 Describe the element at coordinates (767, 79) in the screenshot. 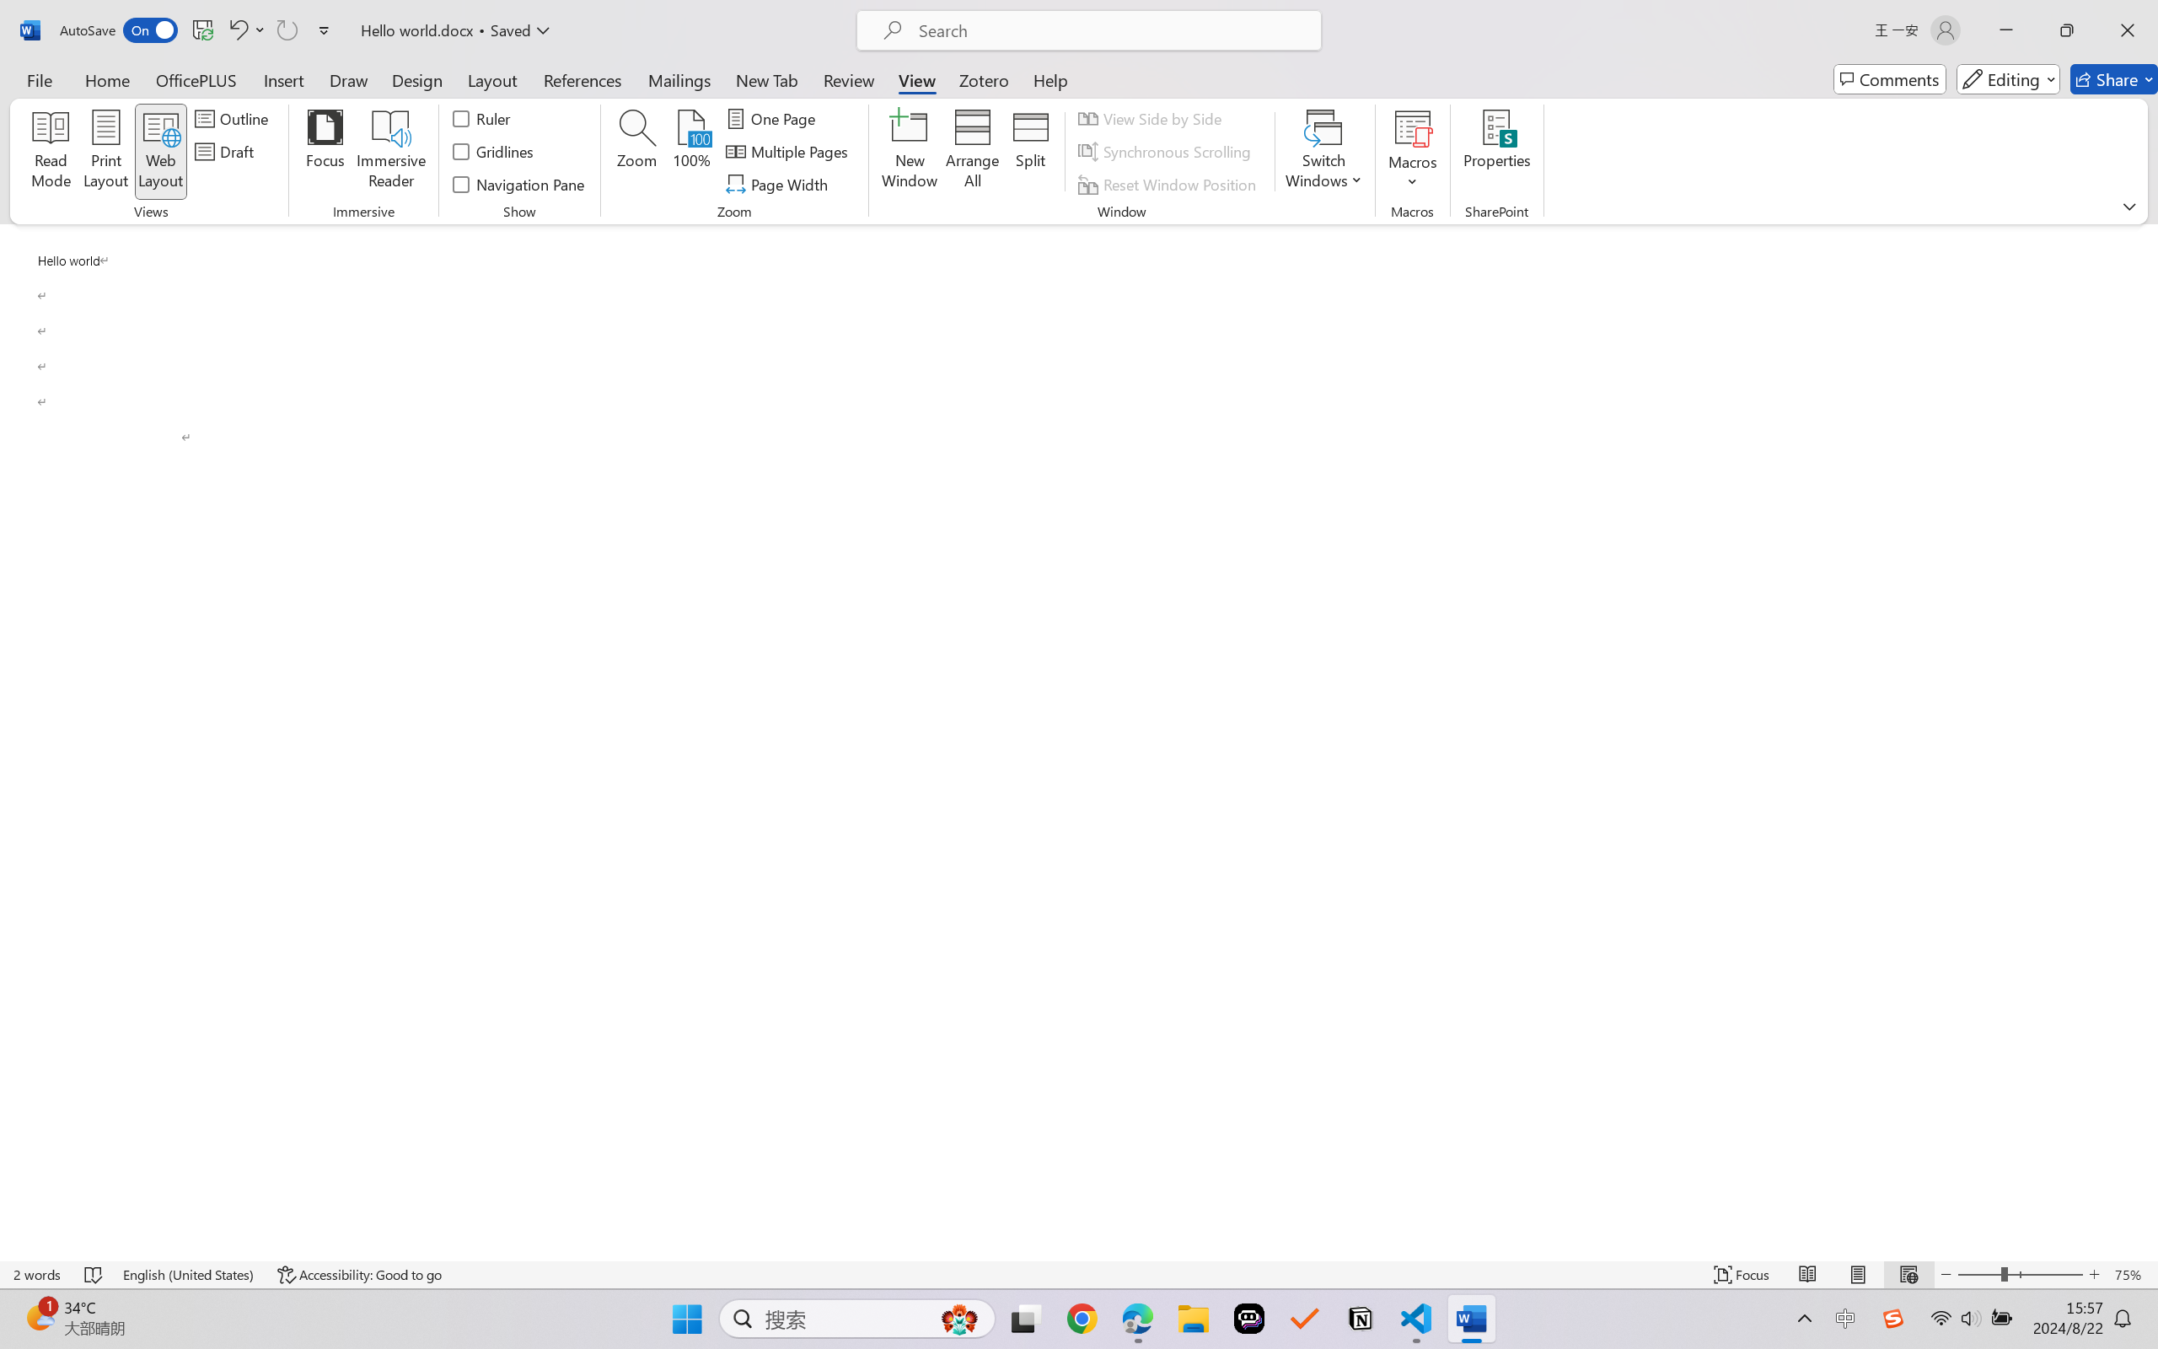

I see `New Tab` at that location.